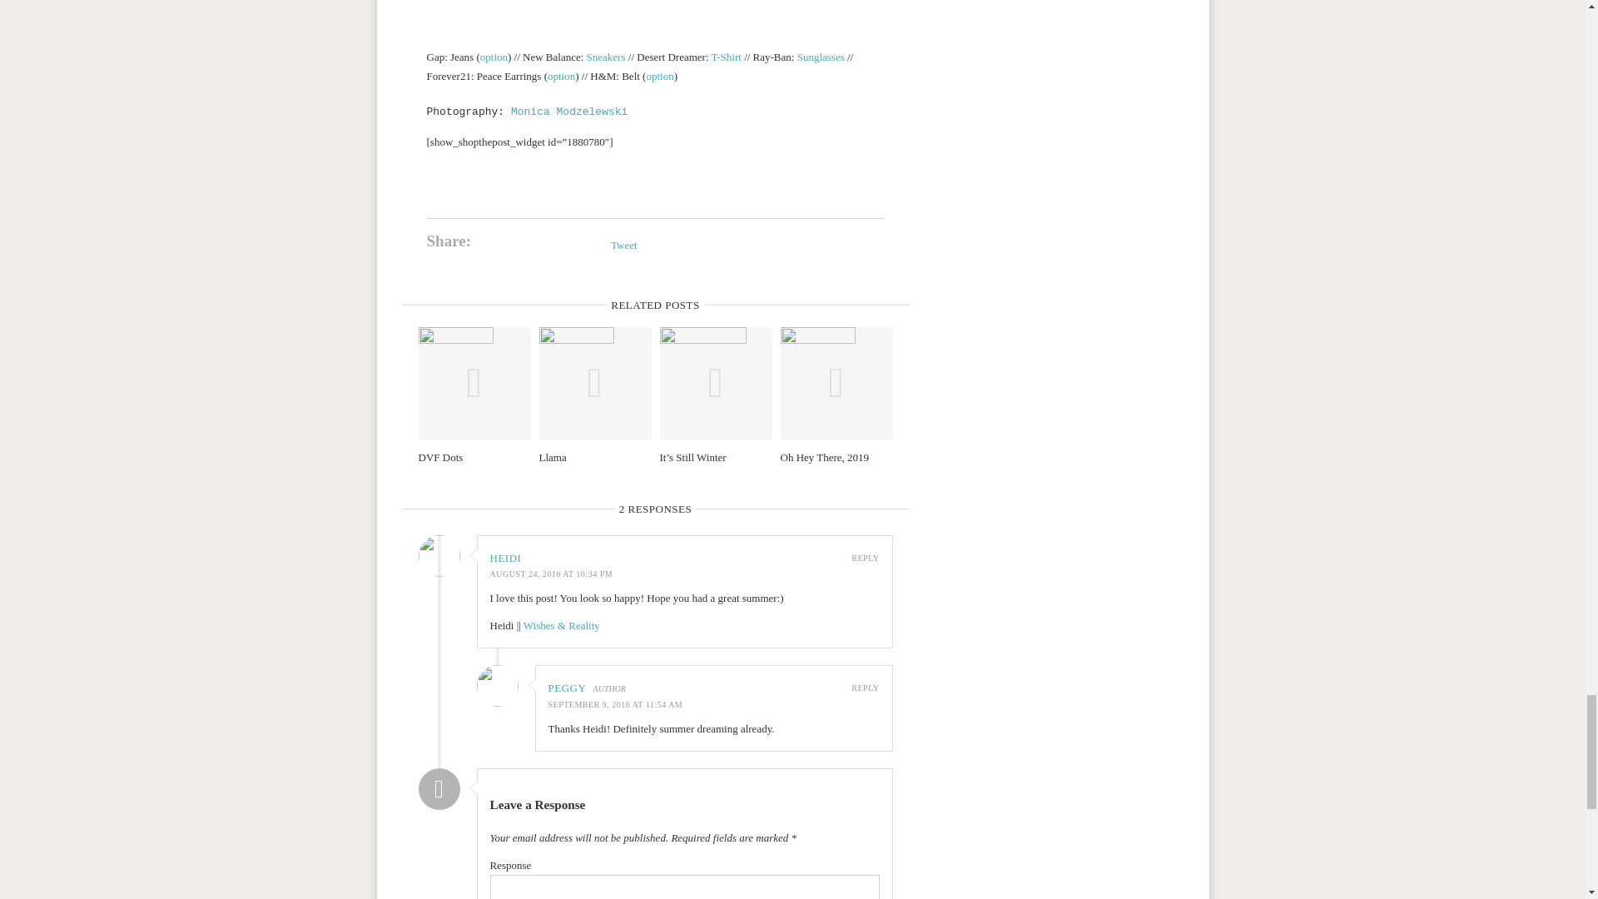 The image size is (1598, 899). I want to click on option, so click(659, 77).